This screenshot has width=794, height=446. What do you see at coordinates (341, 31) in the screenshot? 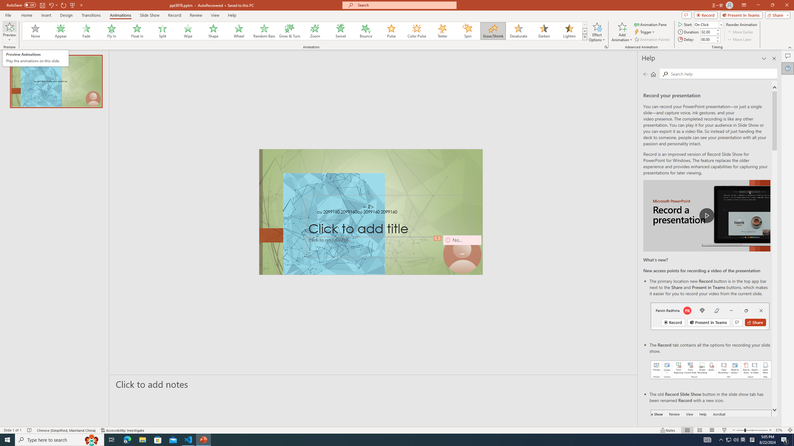
I see `Swivel` at bounding box center [341, 31].